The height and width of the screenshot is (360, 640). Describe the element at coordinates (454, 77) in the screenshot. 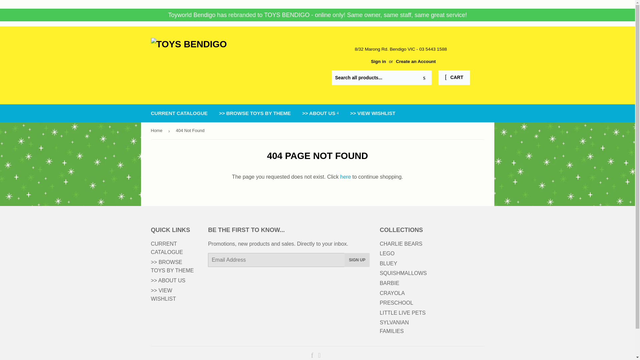

I see `CART` at that location.